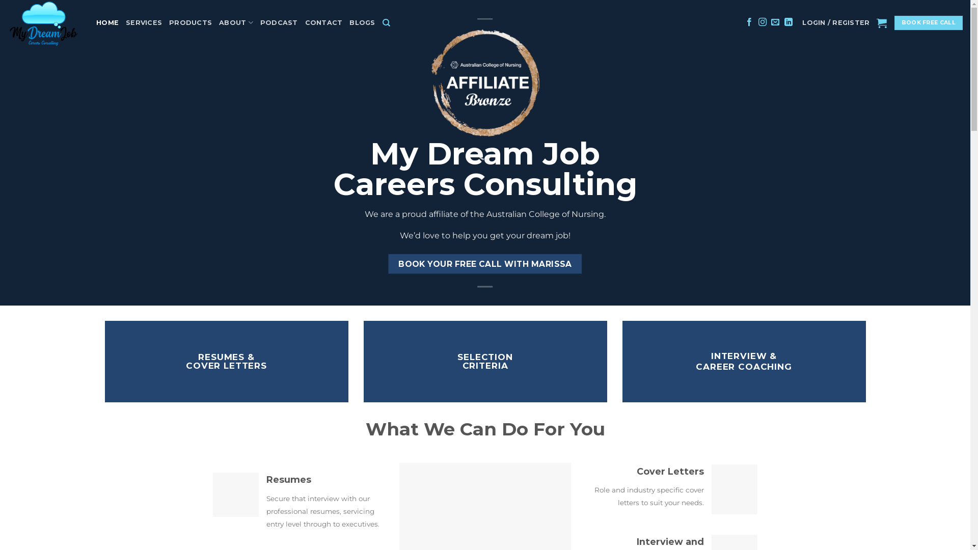 The width and height of the screenshot is (978, 550). I want to click on PRODUCTS, so click(191, 23).